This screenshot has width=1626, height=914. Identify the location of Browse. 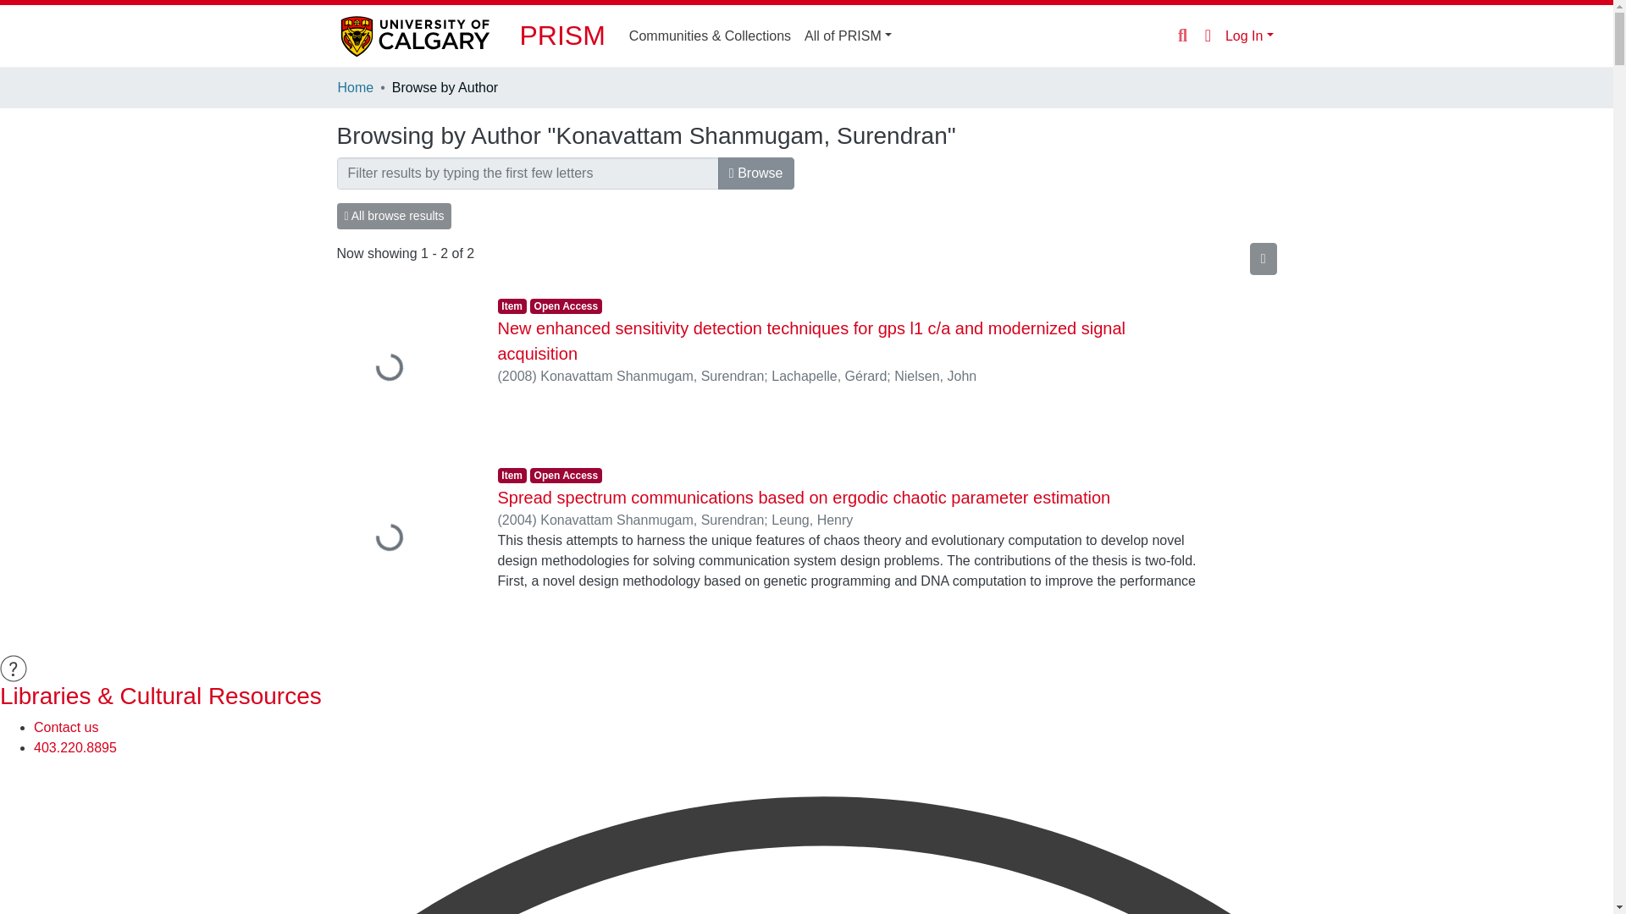
(756, 173).